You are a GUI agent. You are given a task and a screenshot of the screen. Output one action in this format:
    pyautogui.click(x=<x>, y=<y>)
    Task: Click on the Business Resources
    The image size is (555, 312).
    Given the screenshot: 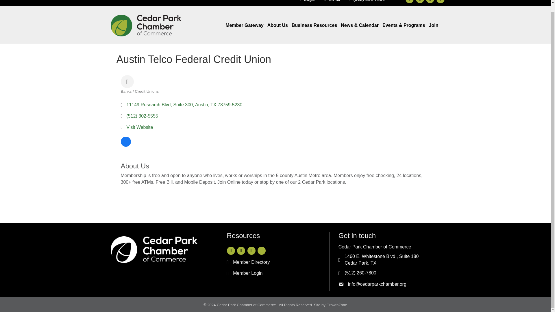 What is the action you would take?
    pyautogui.click(x=314, y=25)
    